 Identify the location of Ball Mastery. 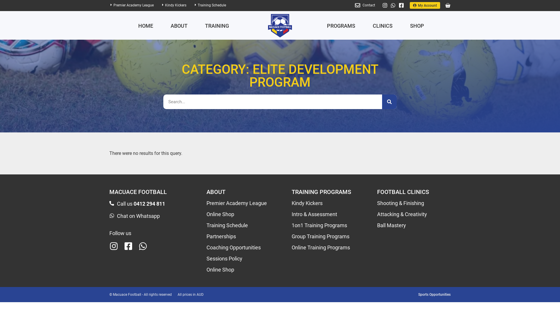
(391, 225).